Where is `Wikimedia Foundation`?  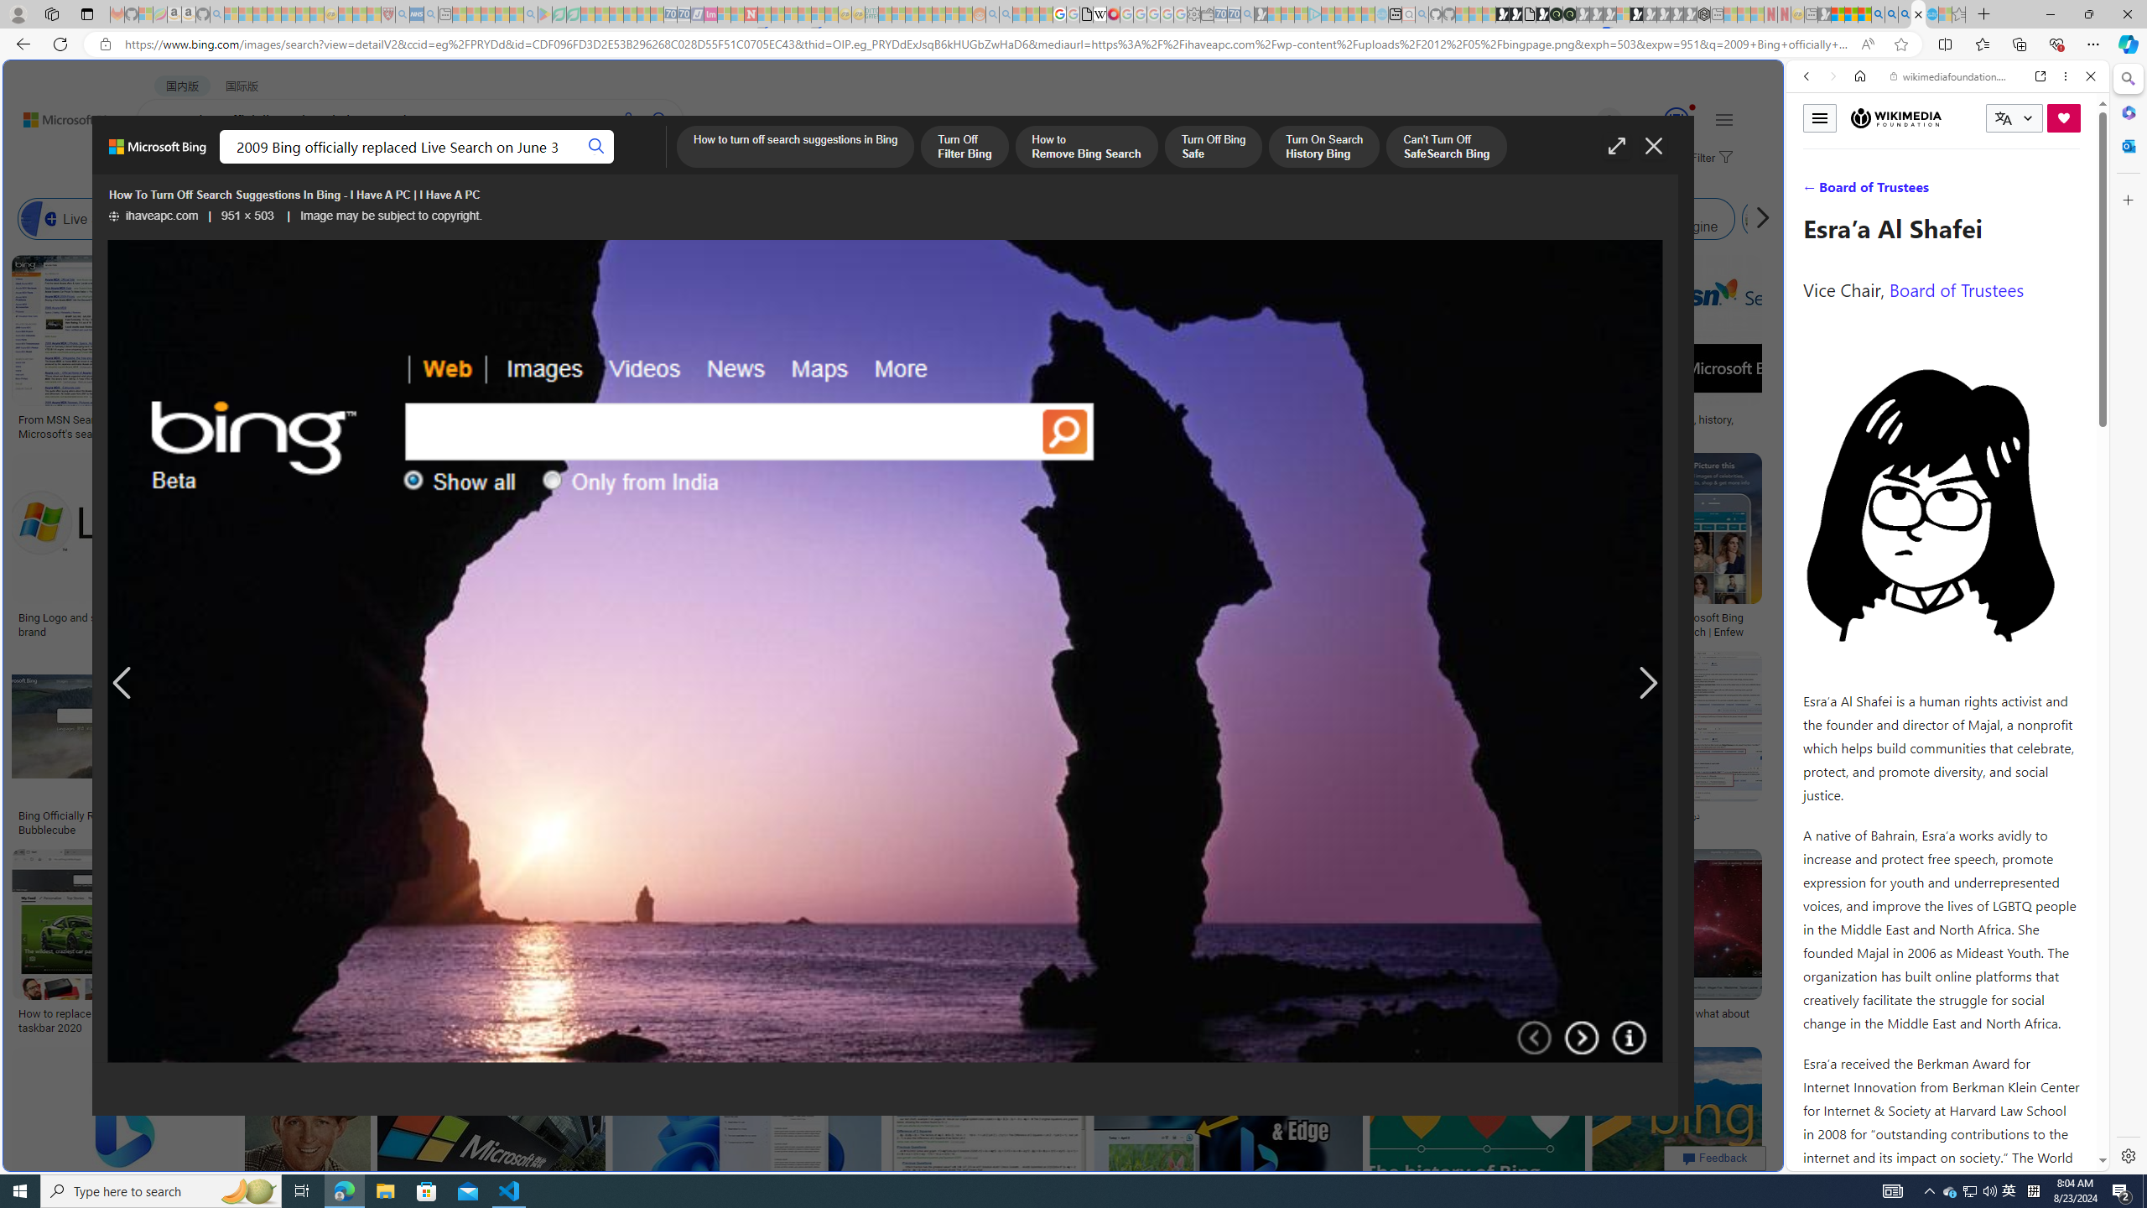
Wikimedia Foundation is located at coordinates (1895, 117).